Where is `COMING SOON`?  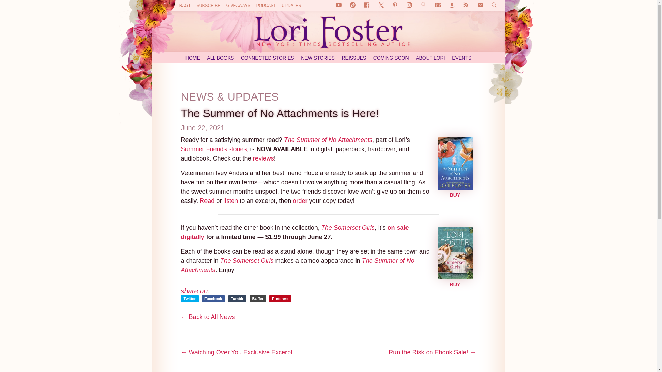 COMING SOON is located at coordinates (391, 58).